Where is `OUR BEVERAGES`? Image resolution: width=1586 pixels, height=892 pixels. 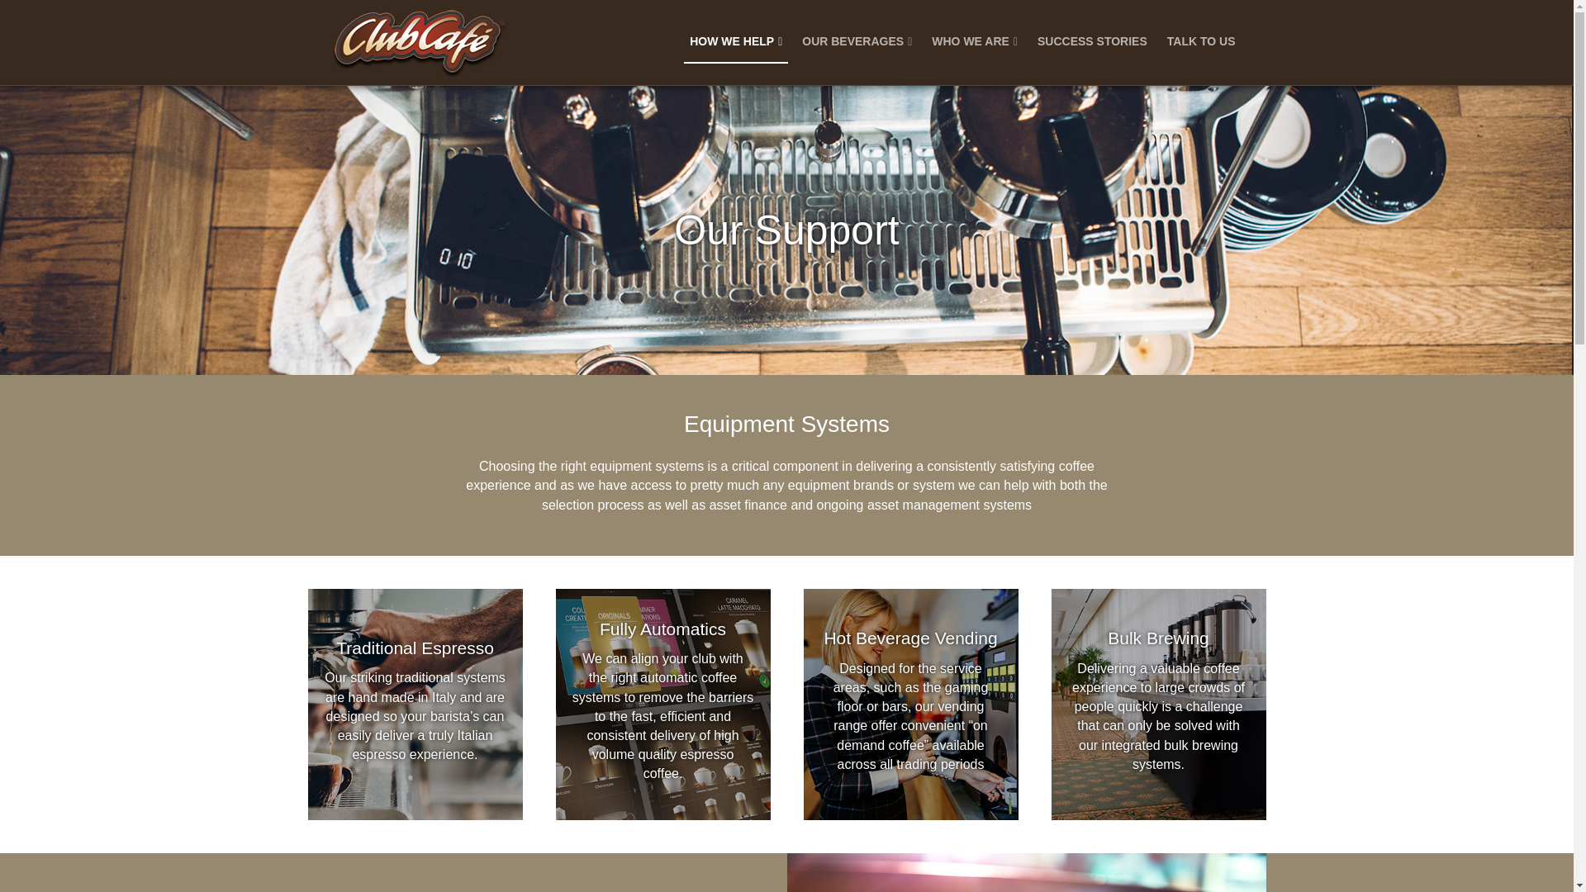 OUR BEVERAGES is located at coordinates (857, 42).